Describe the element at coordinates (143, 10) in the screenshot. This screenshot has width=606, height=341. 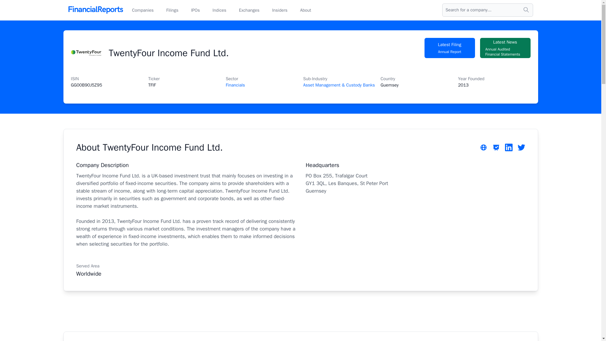
I see `Indices` at that location.